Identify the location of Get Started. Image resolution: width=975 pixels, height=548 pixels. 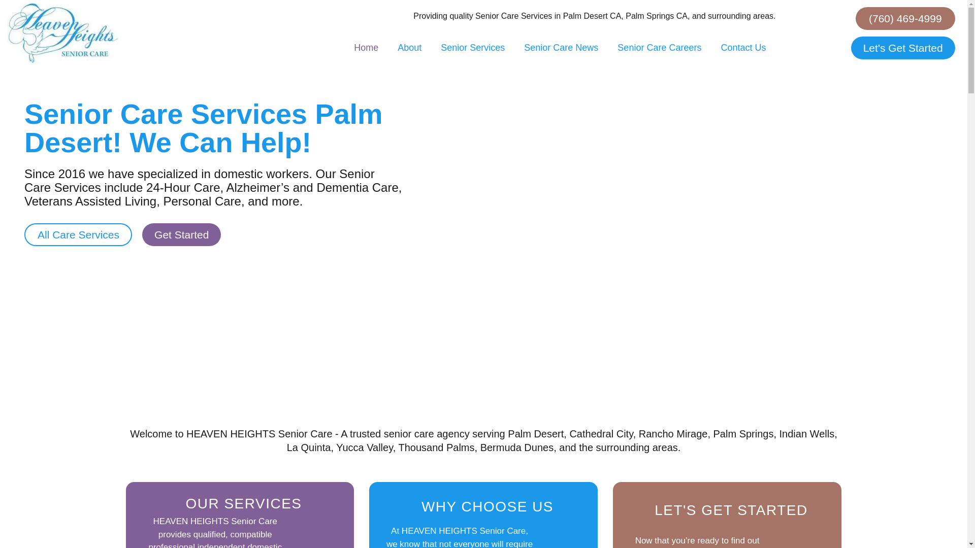
(182, 234).